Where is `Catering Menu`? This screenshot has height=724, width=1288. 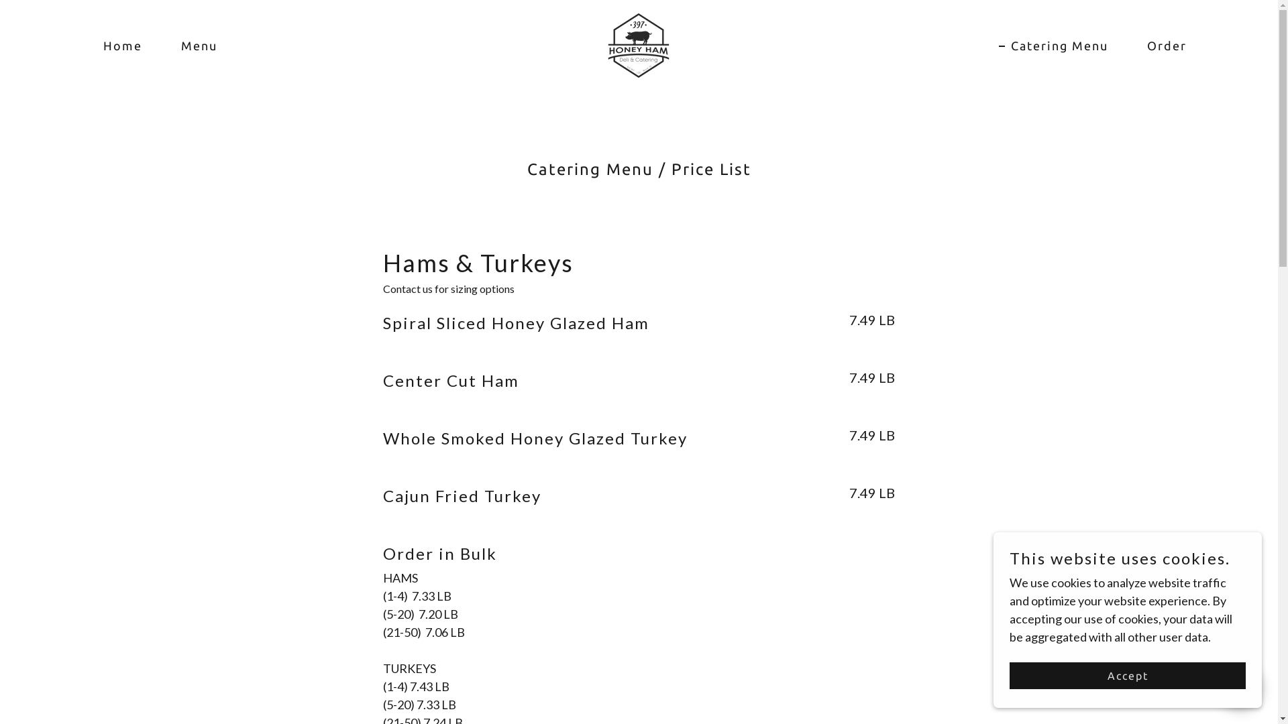
Catering Menu is located at coordinates (1053, 46).